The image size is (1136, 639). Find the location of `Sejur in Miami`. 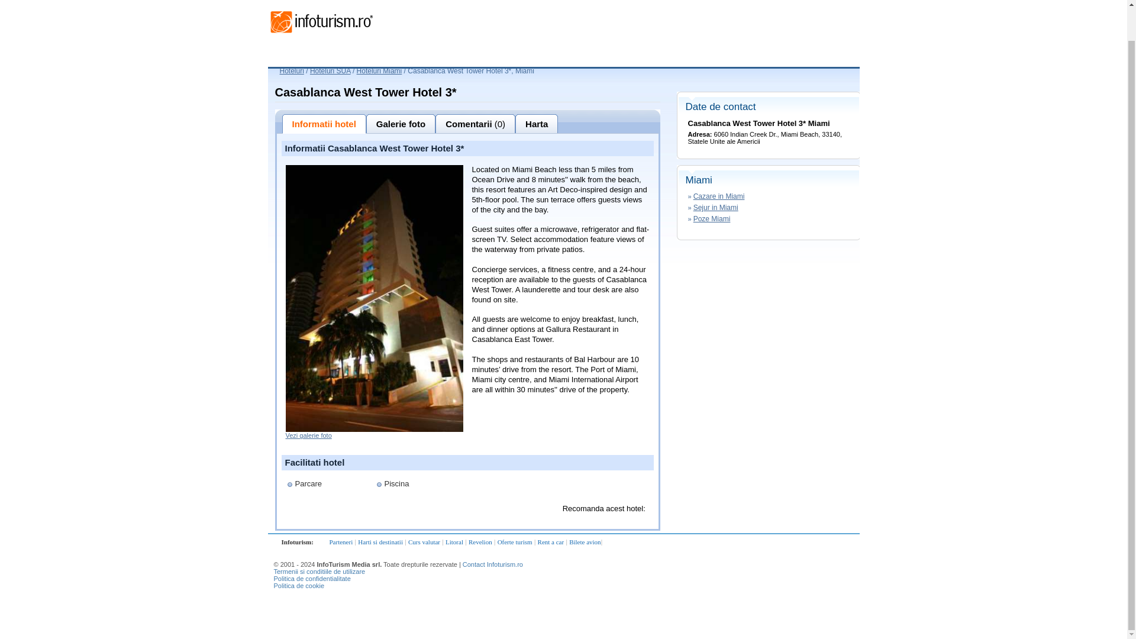

Sejur in Miami is located at coordinates (716, 207).